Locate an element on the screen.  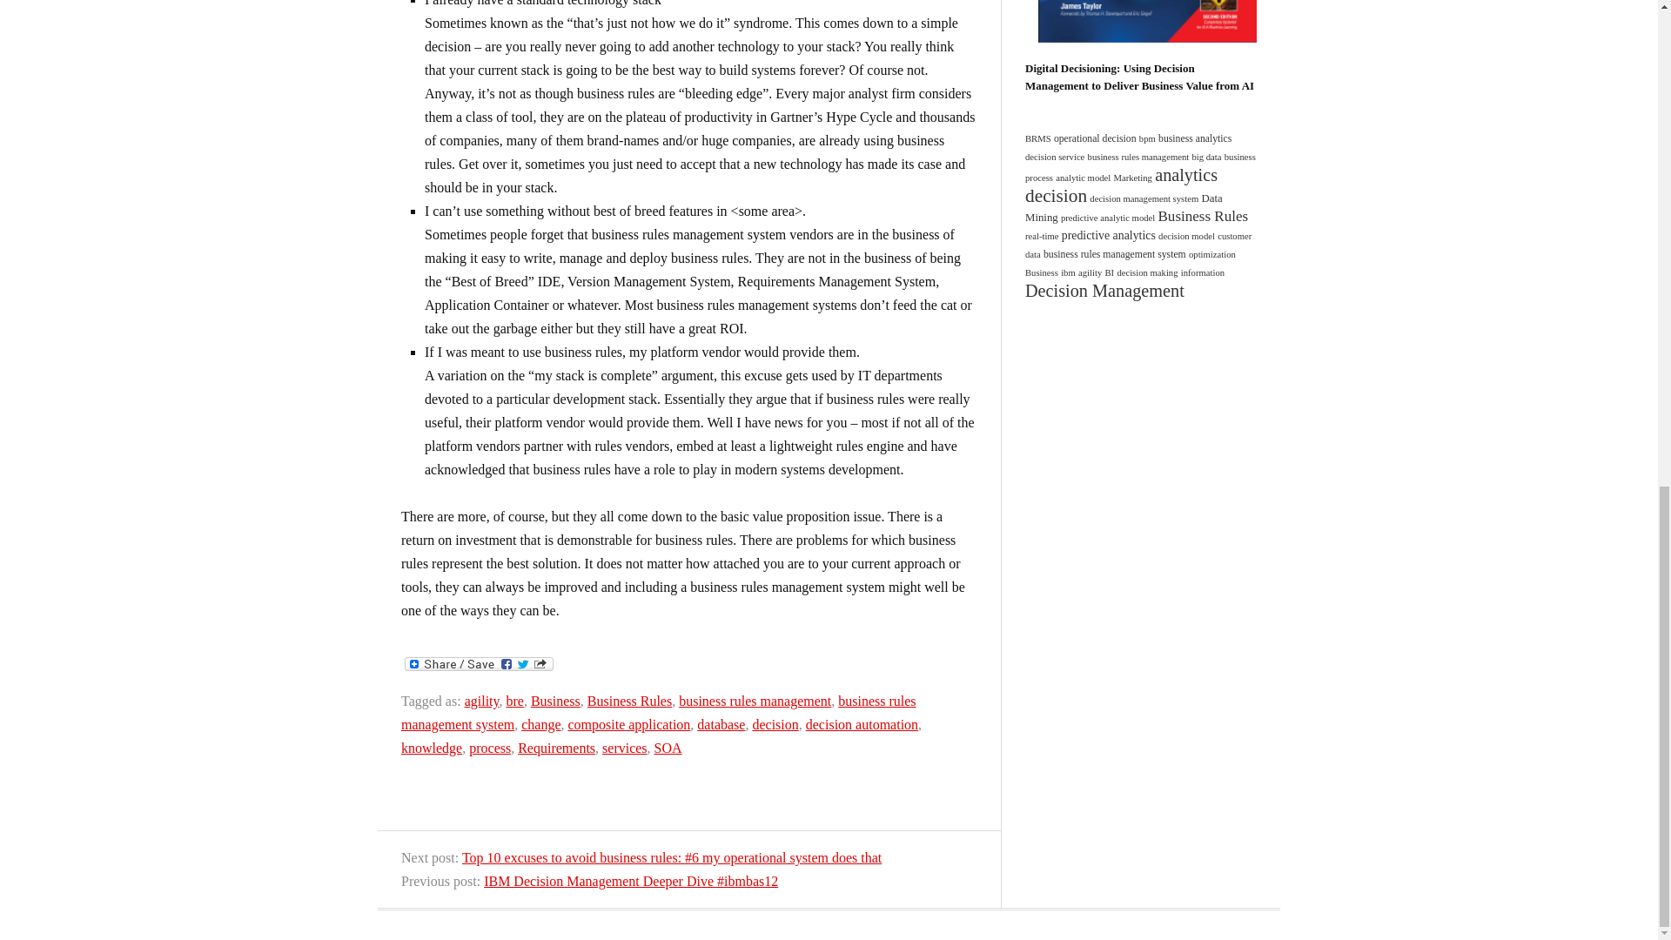
services is located at coordinates (625, 749).